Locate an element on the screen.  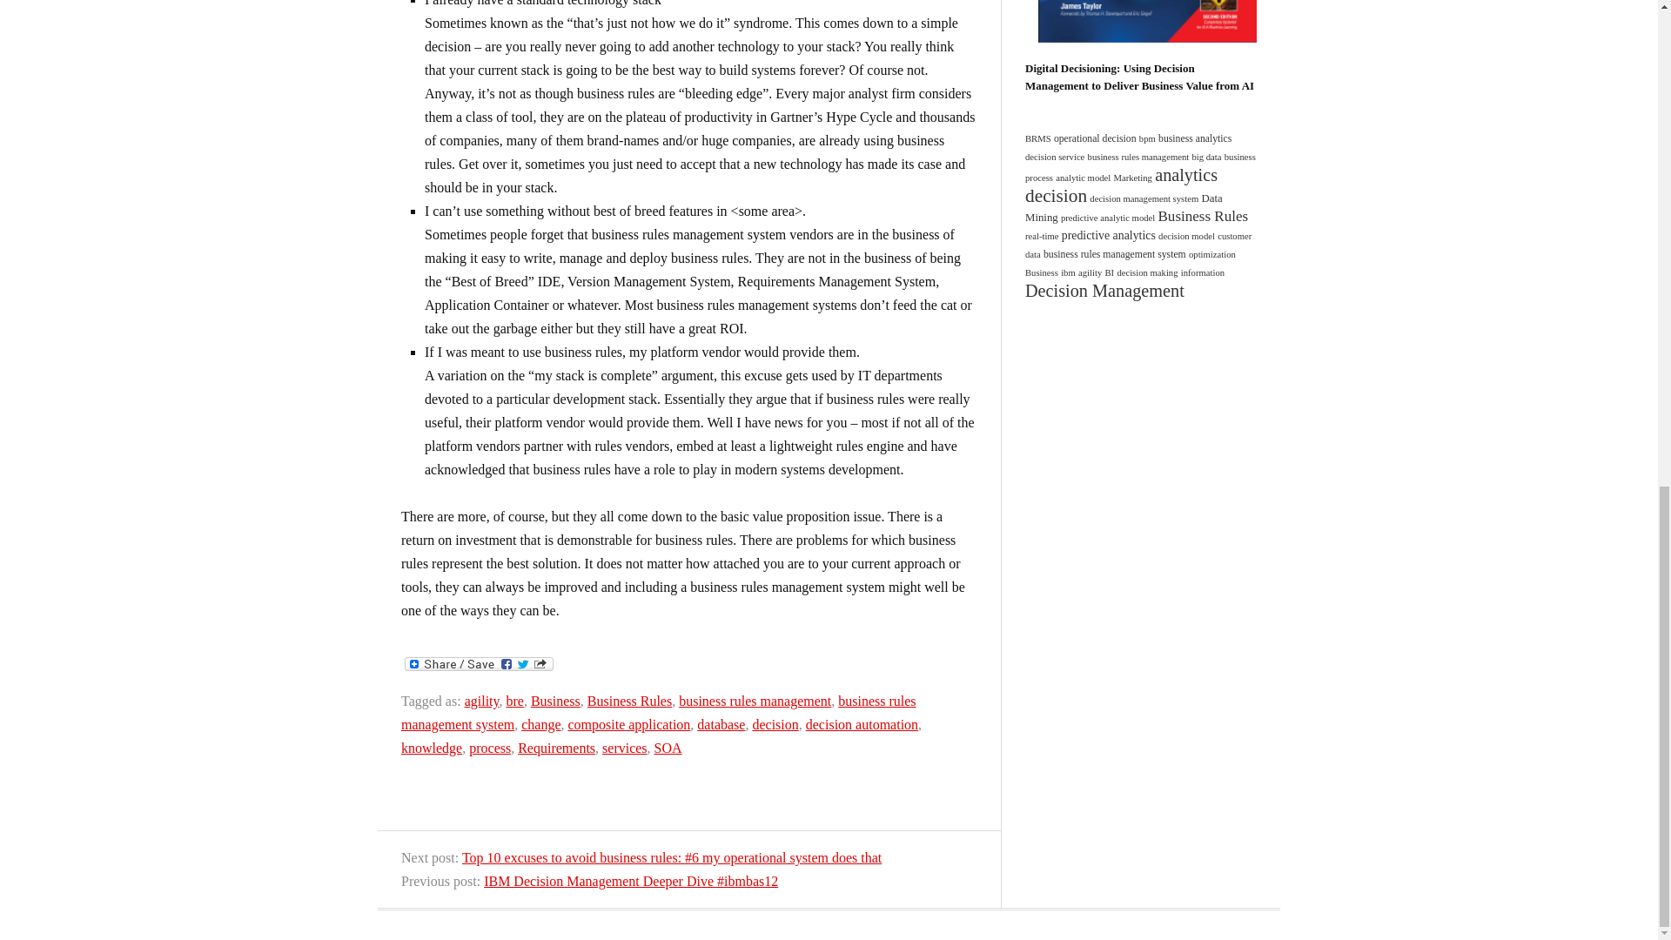
services is located at coordinates (625, 749).